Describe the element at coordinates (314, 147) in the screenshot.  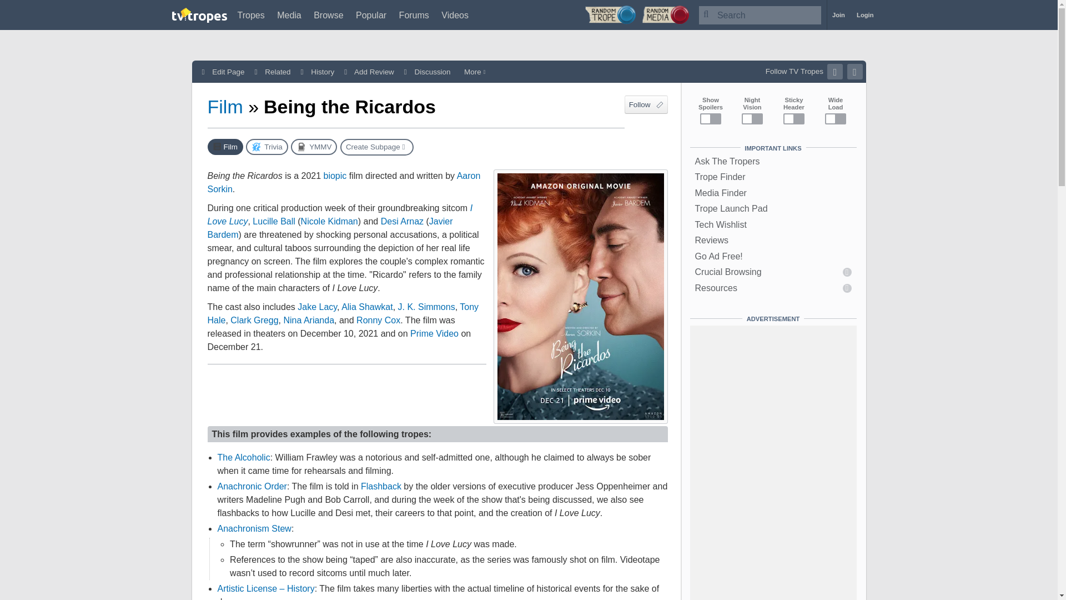
I see `The YMMV page` at that location.